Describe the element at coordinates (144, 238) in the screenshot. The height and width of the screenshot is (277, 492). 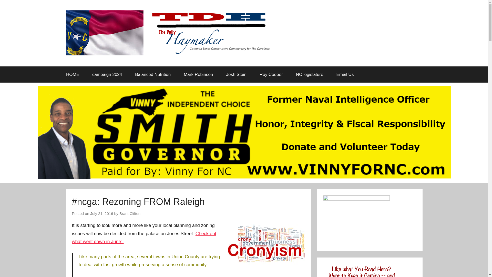
I see `Check out what went down in June: ` at that location.